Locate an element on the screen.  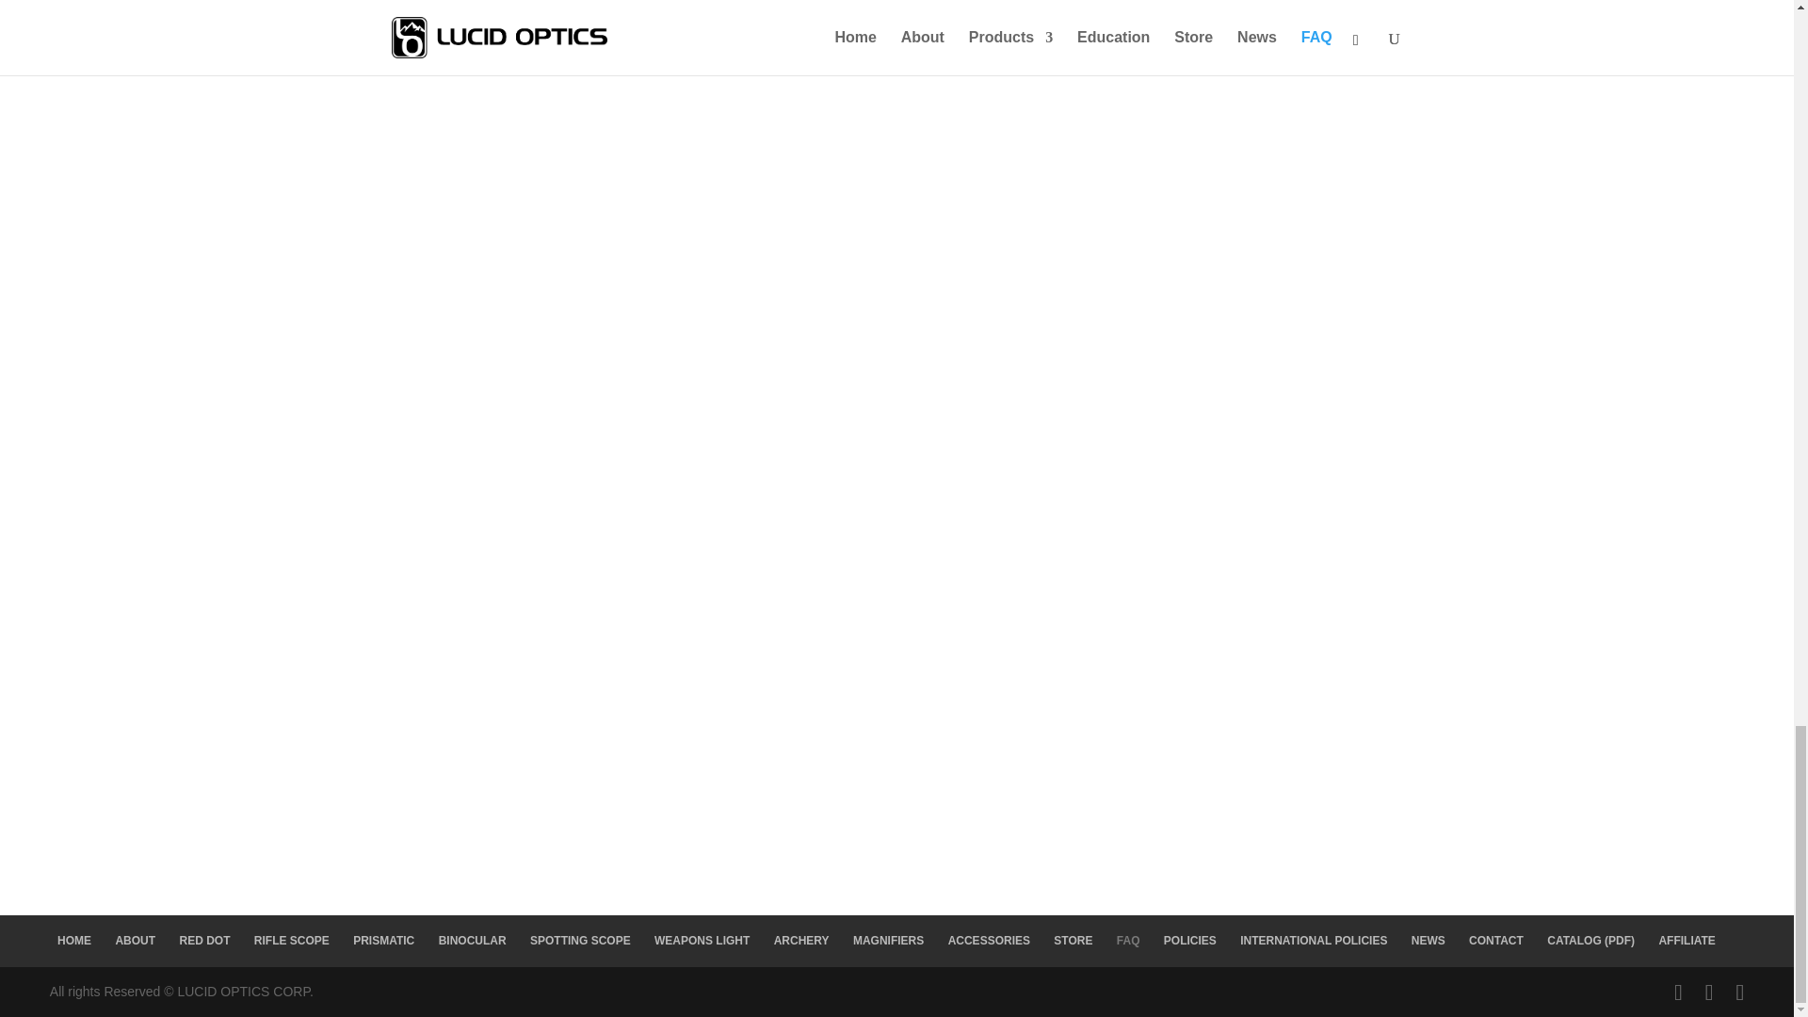
ACCESSORY is located at coordinates (896, 623).